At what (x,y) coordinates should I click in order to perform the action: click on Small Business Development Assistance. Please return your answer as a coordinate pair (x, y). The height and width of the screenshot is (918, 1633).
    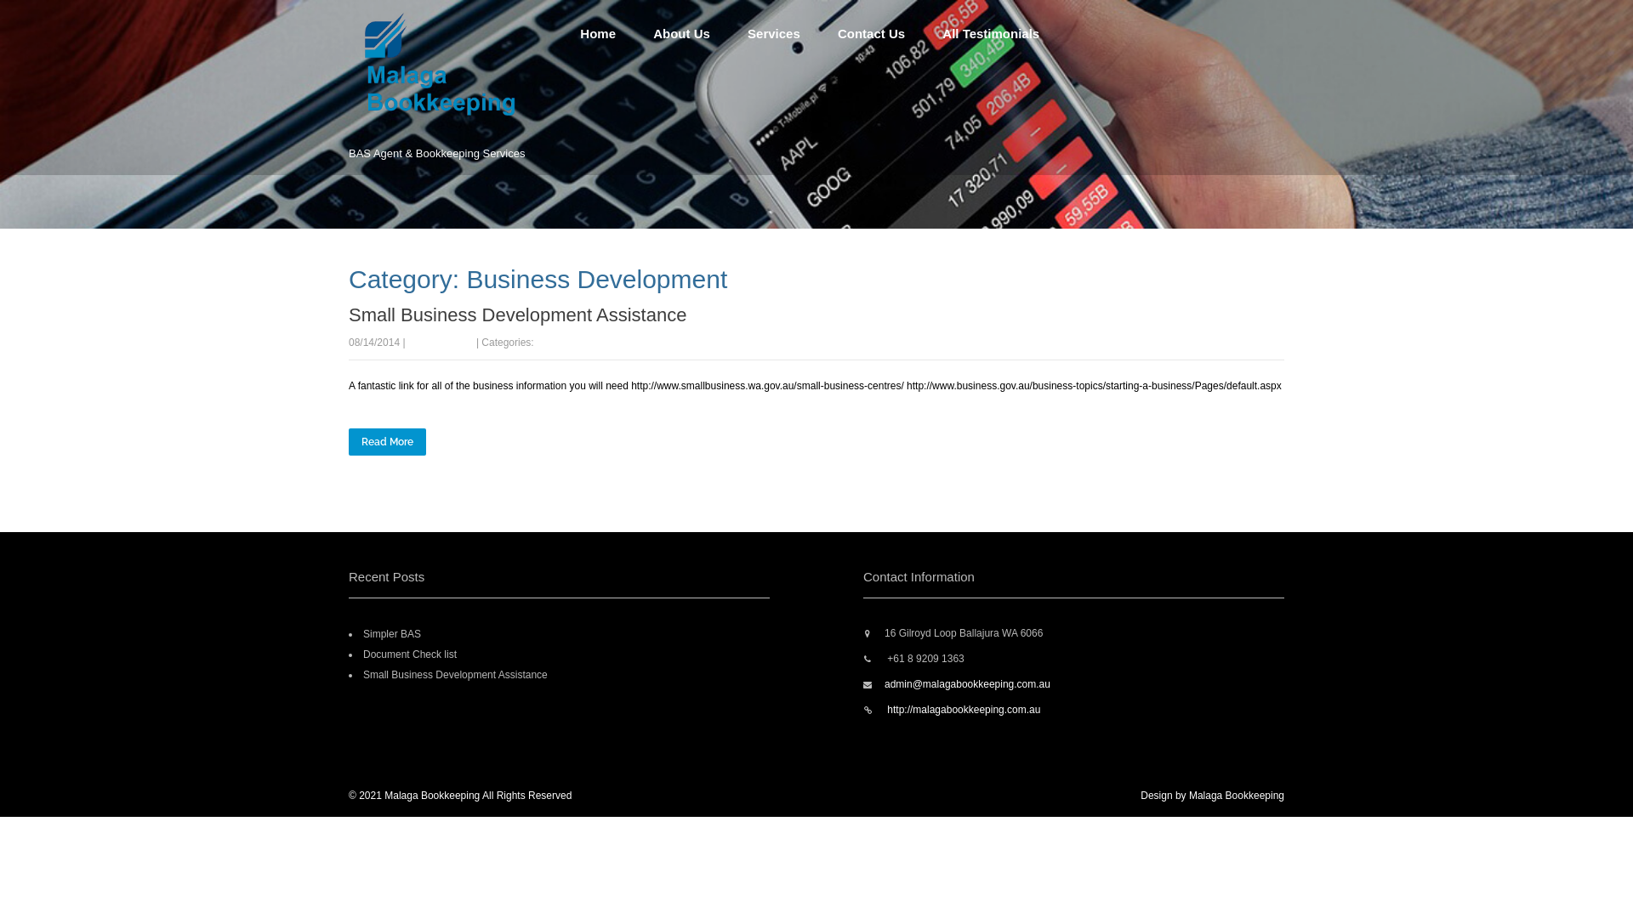
    Looking at the image, I should click on (517, 314).